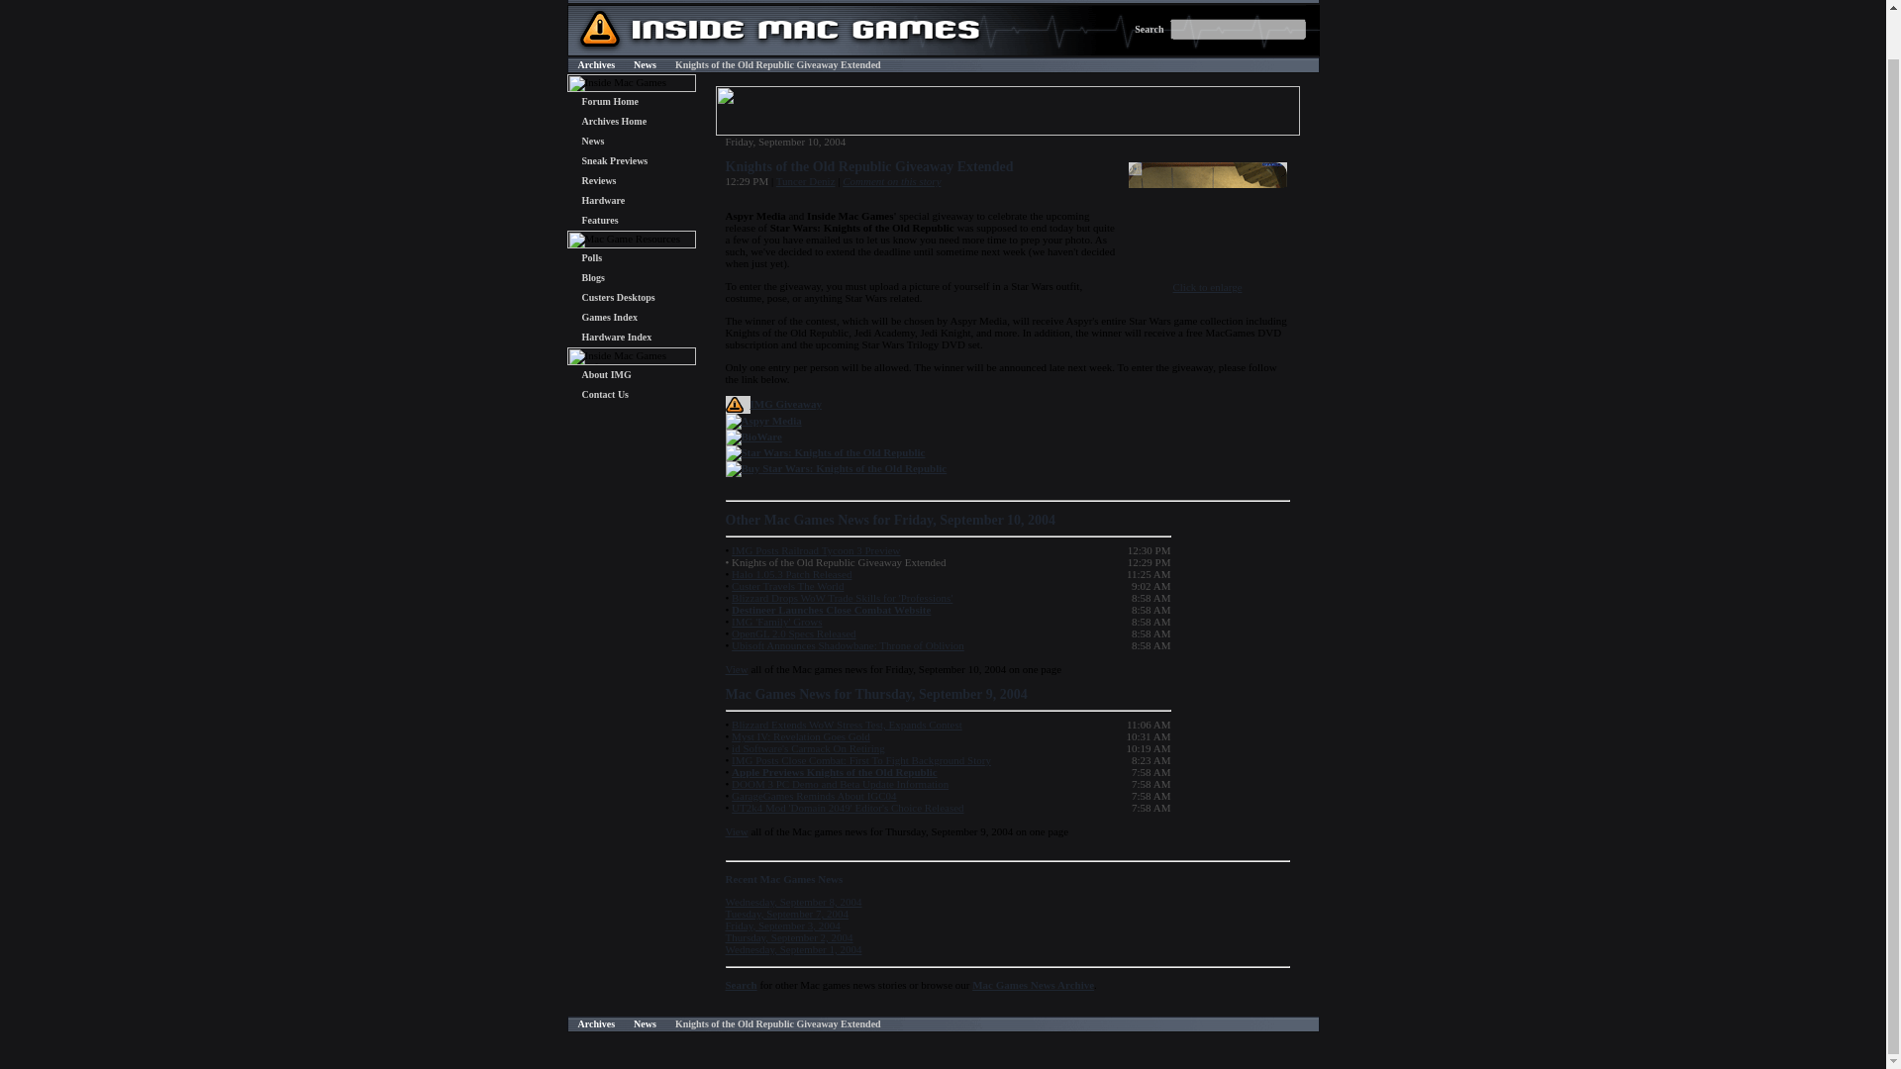 The height and width of the screenshot is (1069, 1901). Describe the element at coordinates (598, 180) in the screenshot. I see `Reviews` at that location.